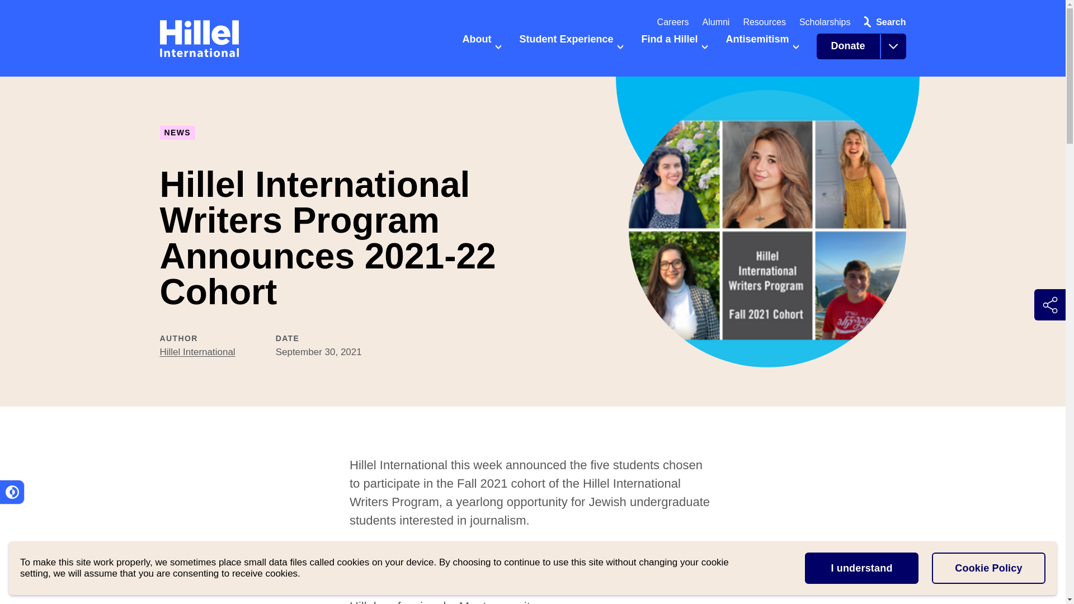 This screenshot has height=604, width=1074. What do you see at coordinates (571, 51) in the screenshot?
I see `Student Experience` at bounding box center [571, 51].